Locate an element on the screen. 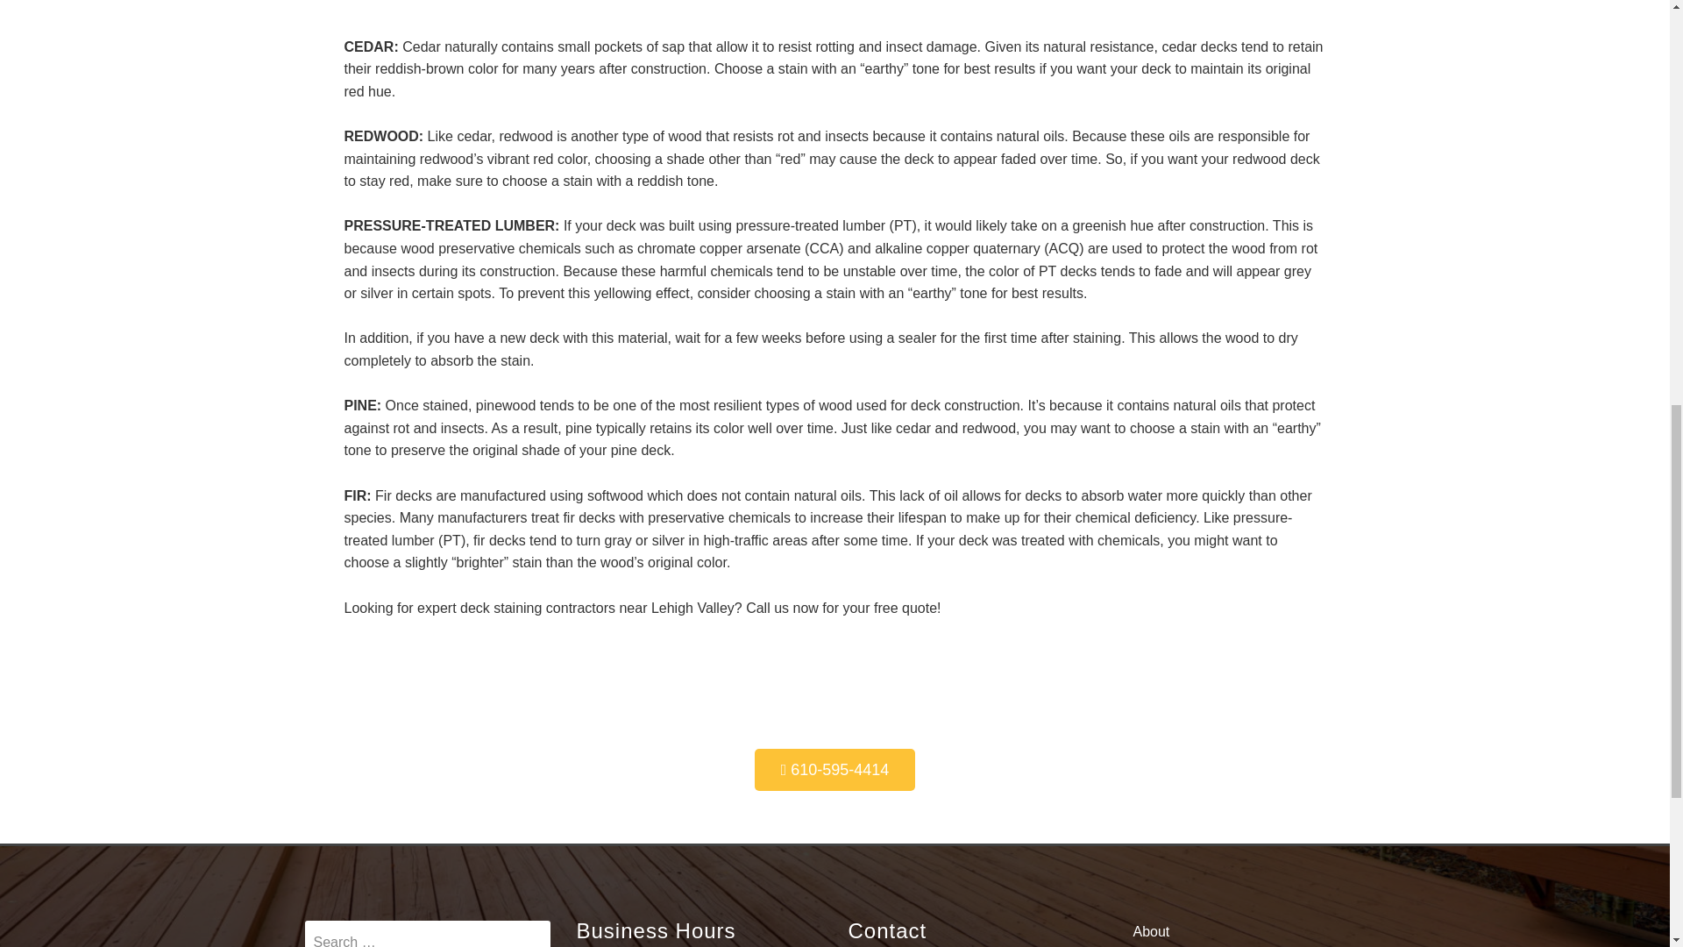 The width and height of the screenshot is (1683, 947). Search is located at coordinates (427, 933).